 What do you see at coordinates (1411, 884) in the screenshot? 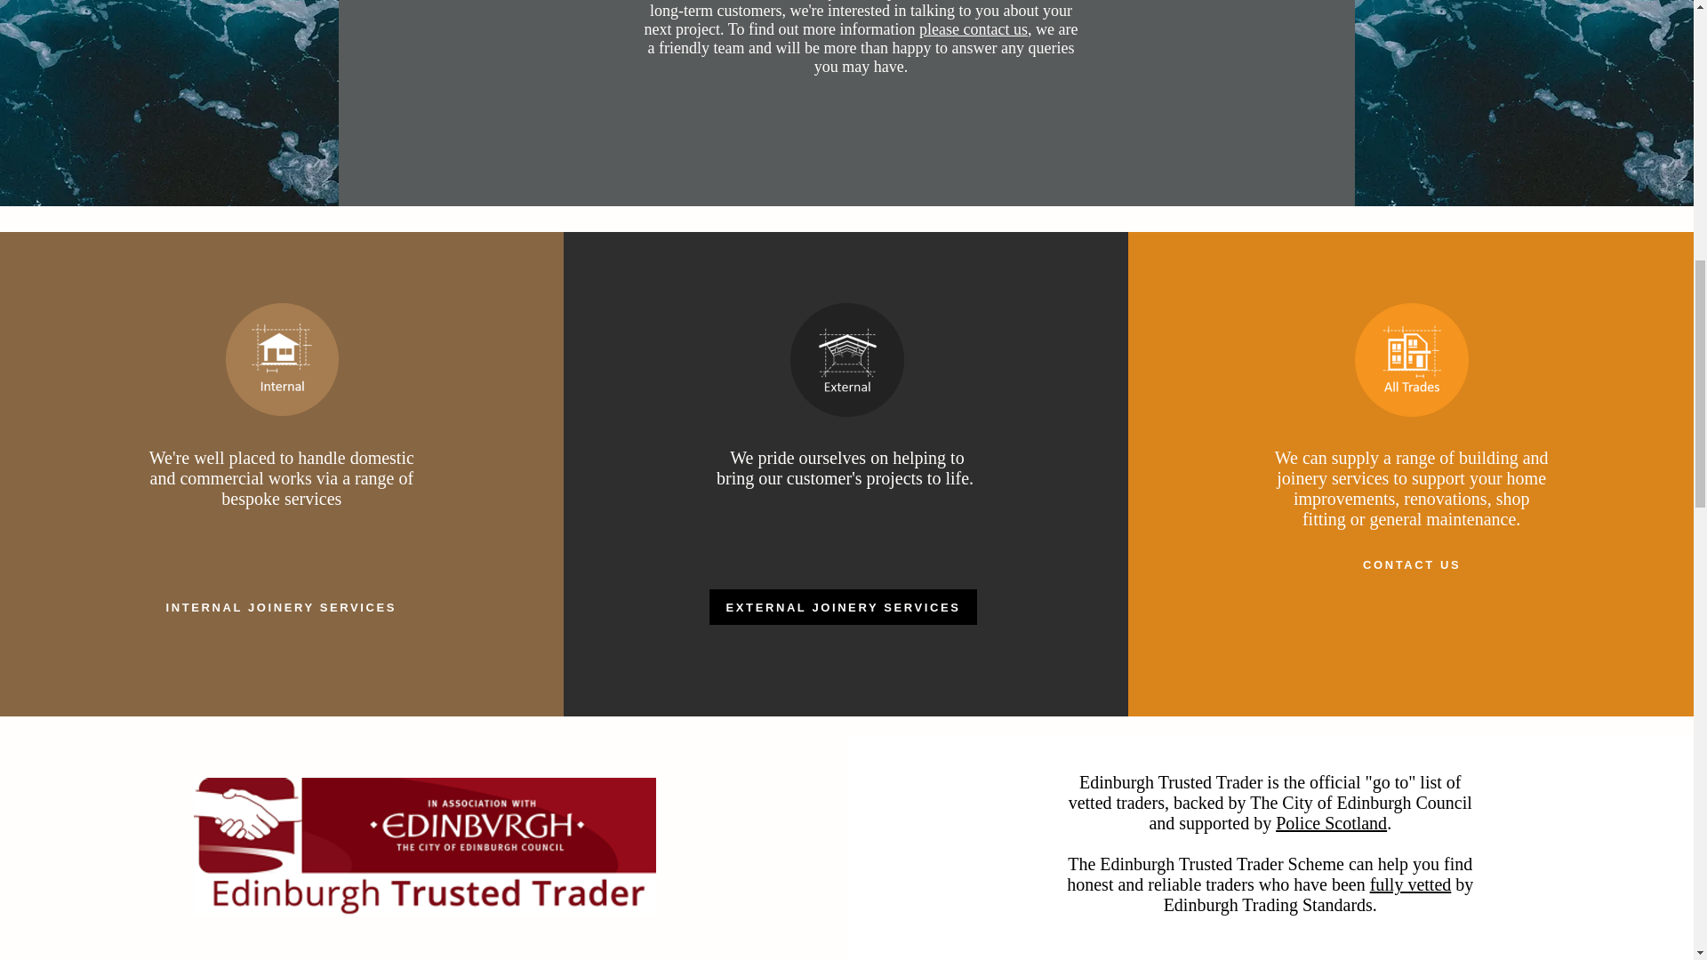
I see `fully vetted` at bounding box center [1411, 884].